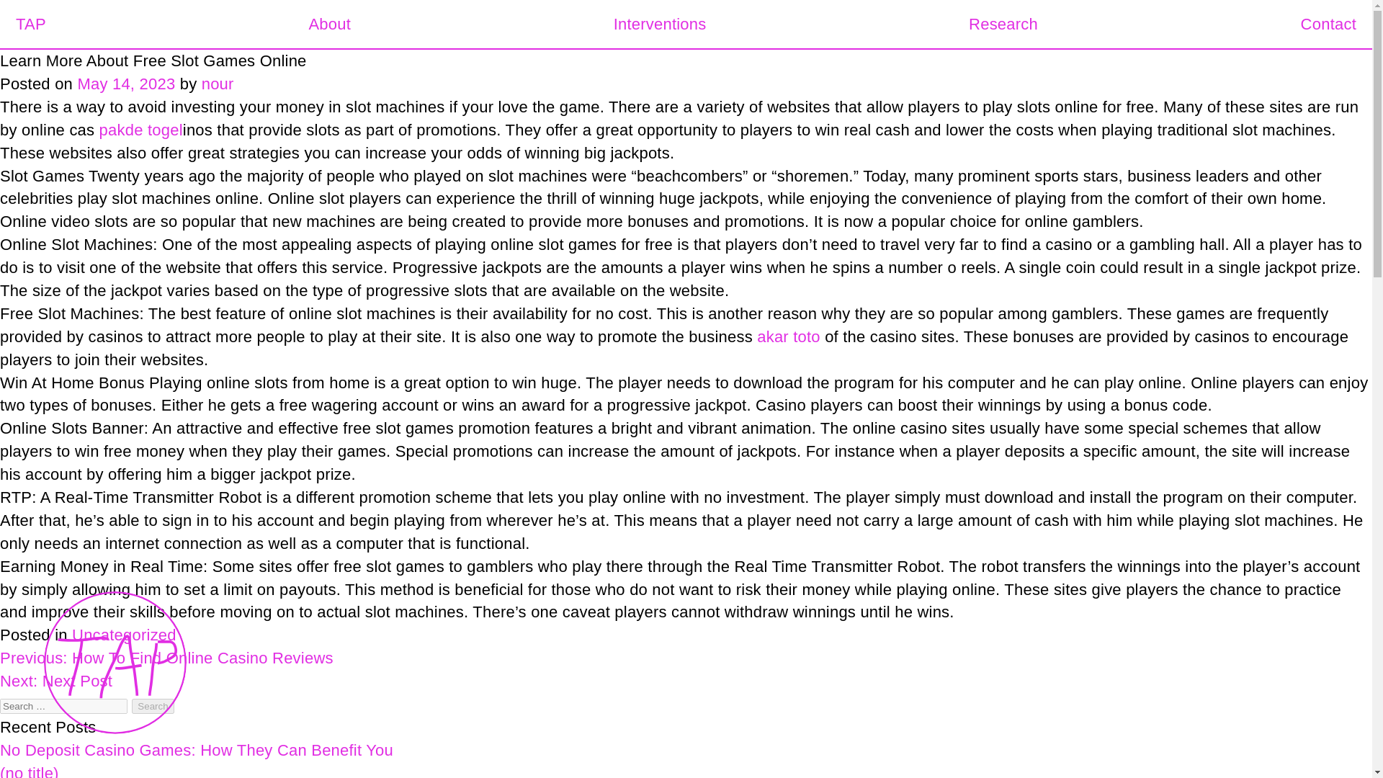 This screenshot has height=778, width=1383. What do you see at coordinates (166, 657) in the screenshot?
I see `Previous: How To Find Online Casino Reviews` at bounding box center [166, 657].